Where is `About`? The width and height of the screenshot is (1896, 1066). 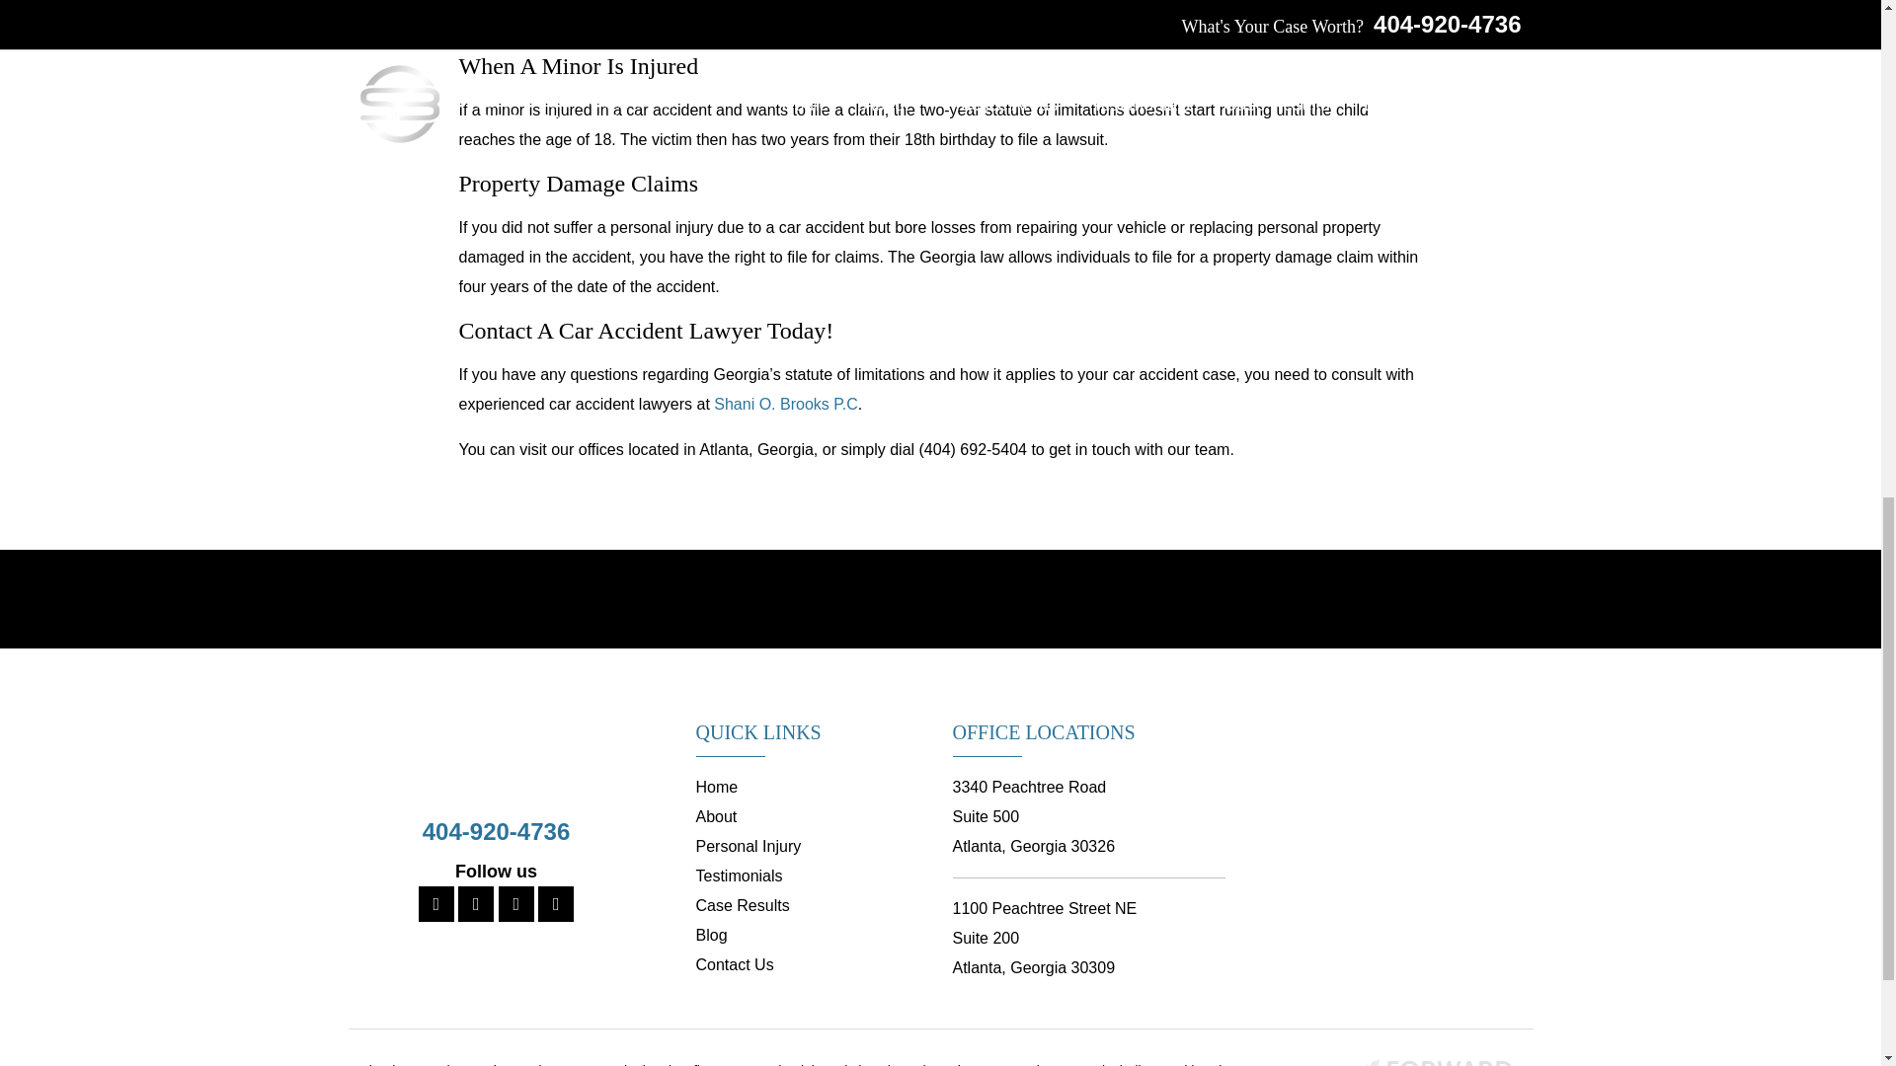 About is located at coordinates (716, 815).